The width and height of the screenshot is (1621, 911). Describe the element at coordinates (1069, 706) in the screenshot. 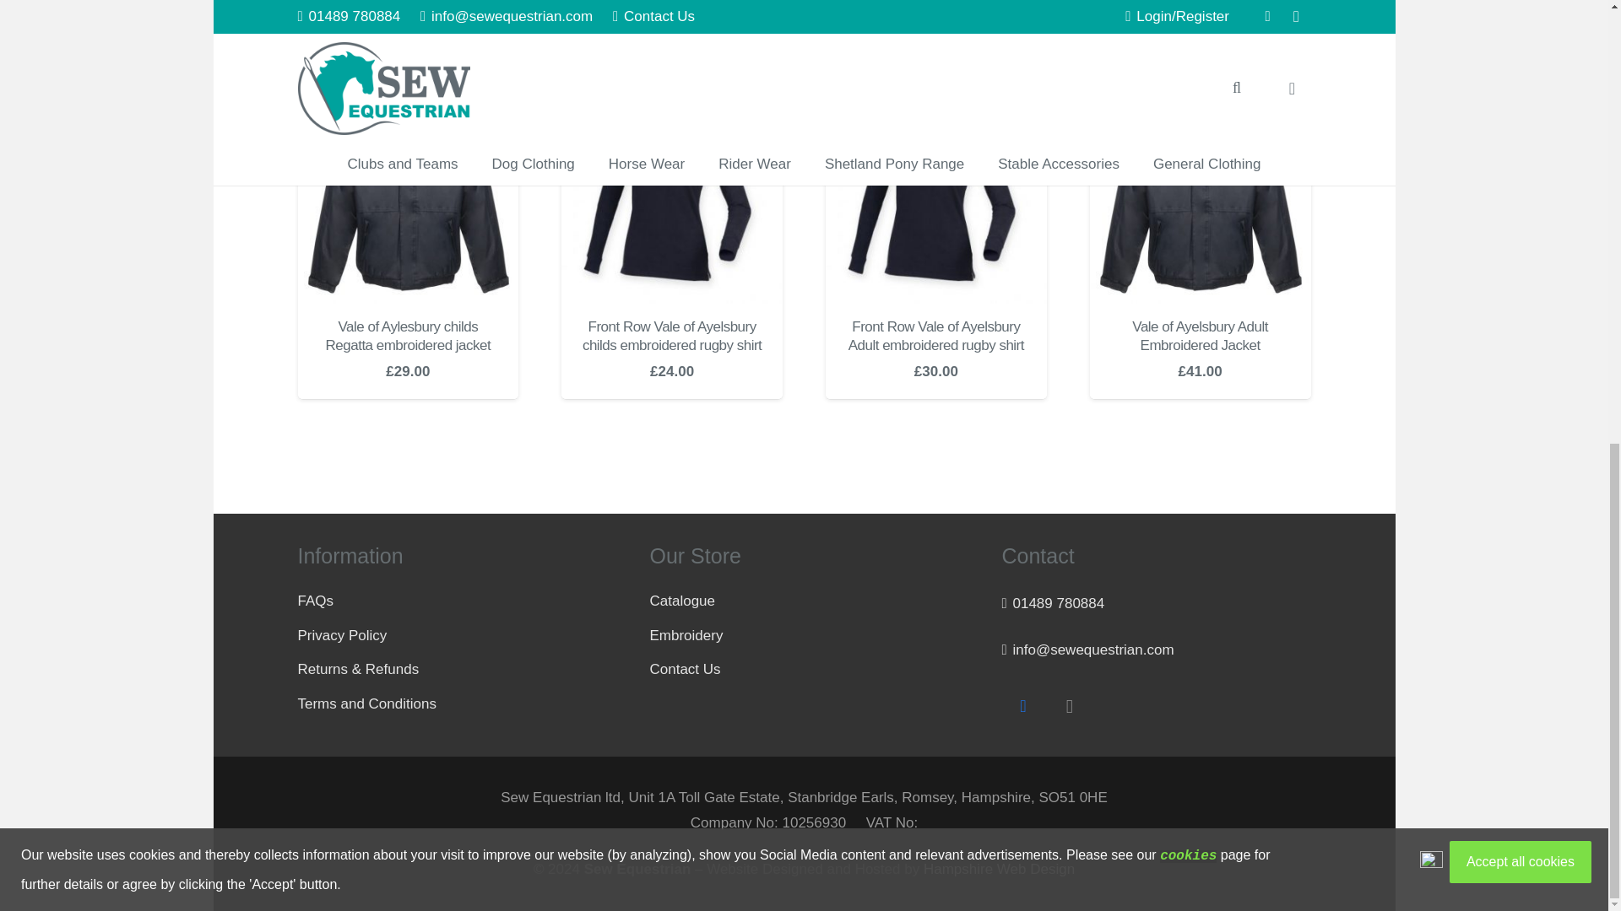

I see `Instagram` at that location.